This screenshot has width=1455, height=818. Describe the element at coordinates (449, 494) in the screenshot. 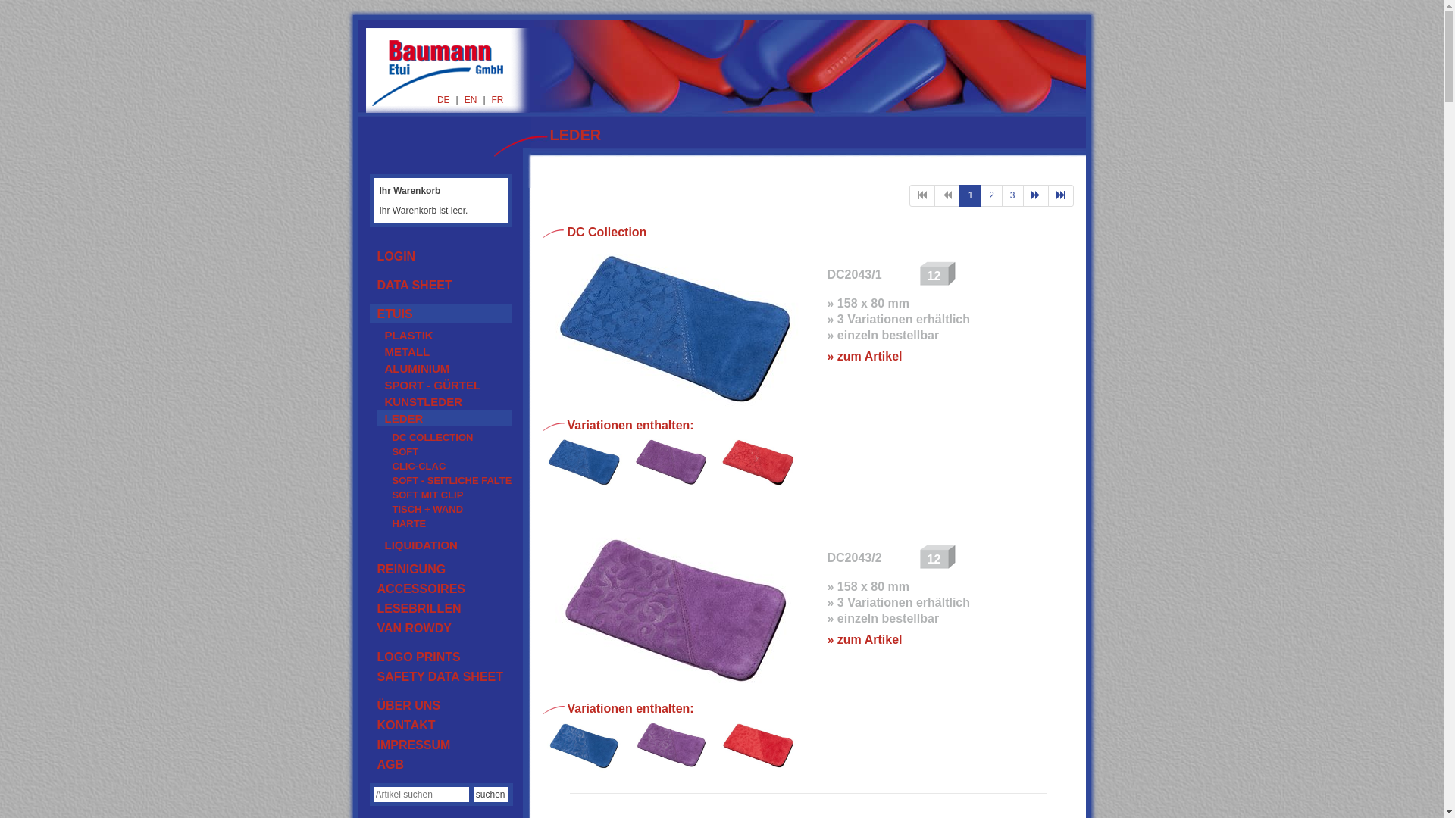

I see `SOFT MIT CLIP` at that location.